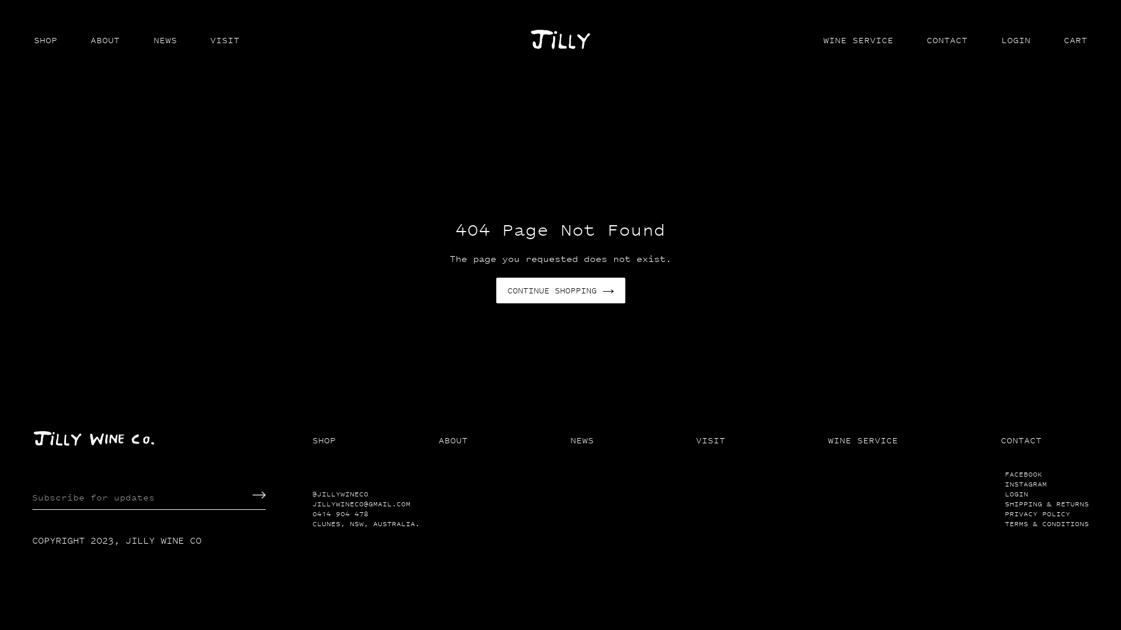  I want to click on LOGIN, so click(1016, 495).